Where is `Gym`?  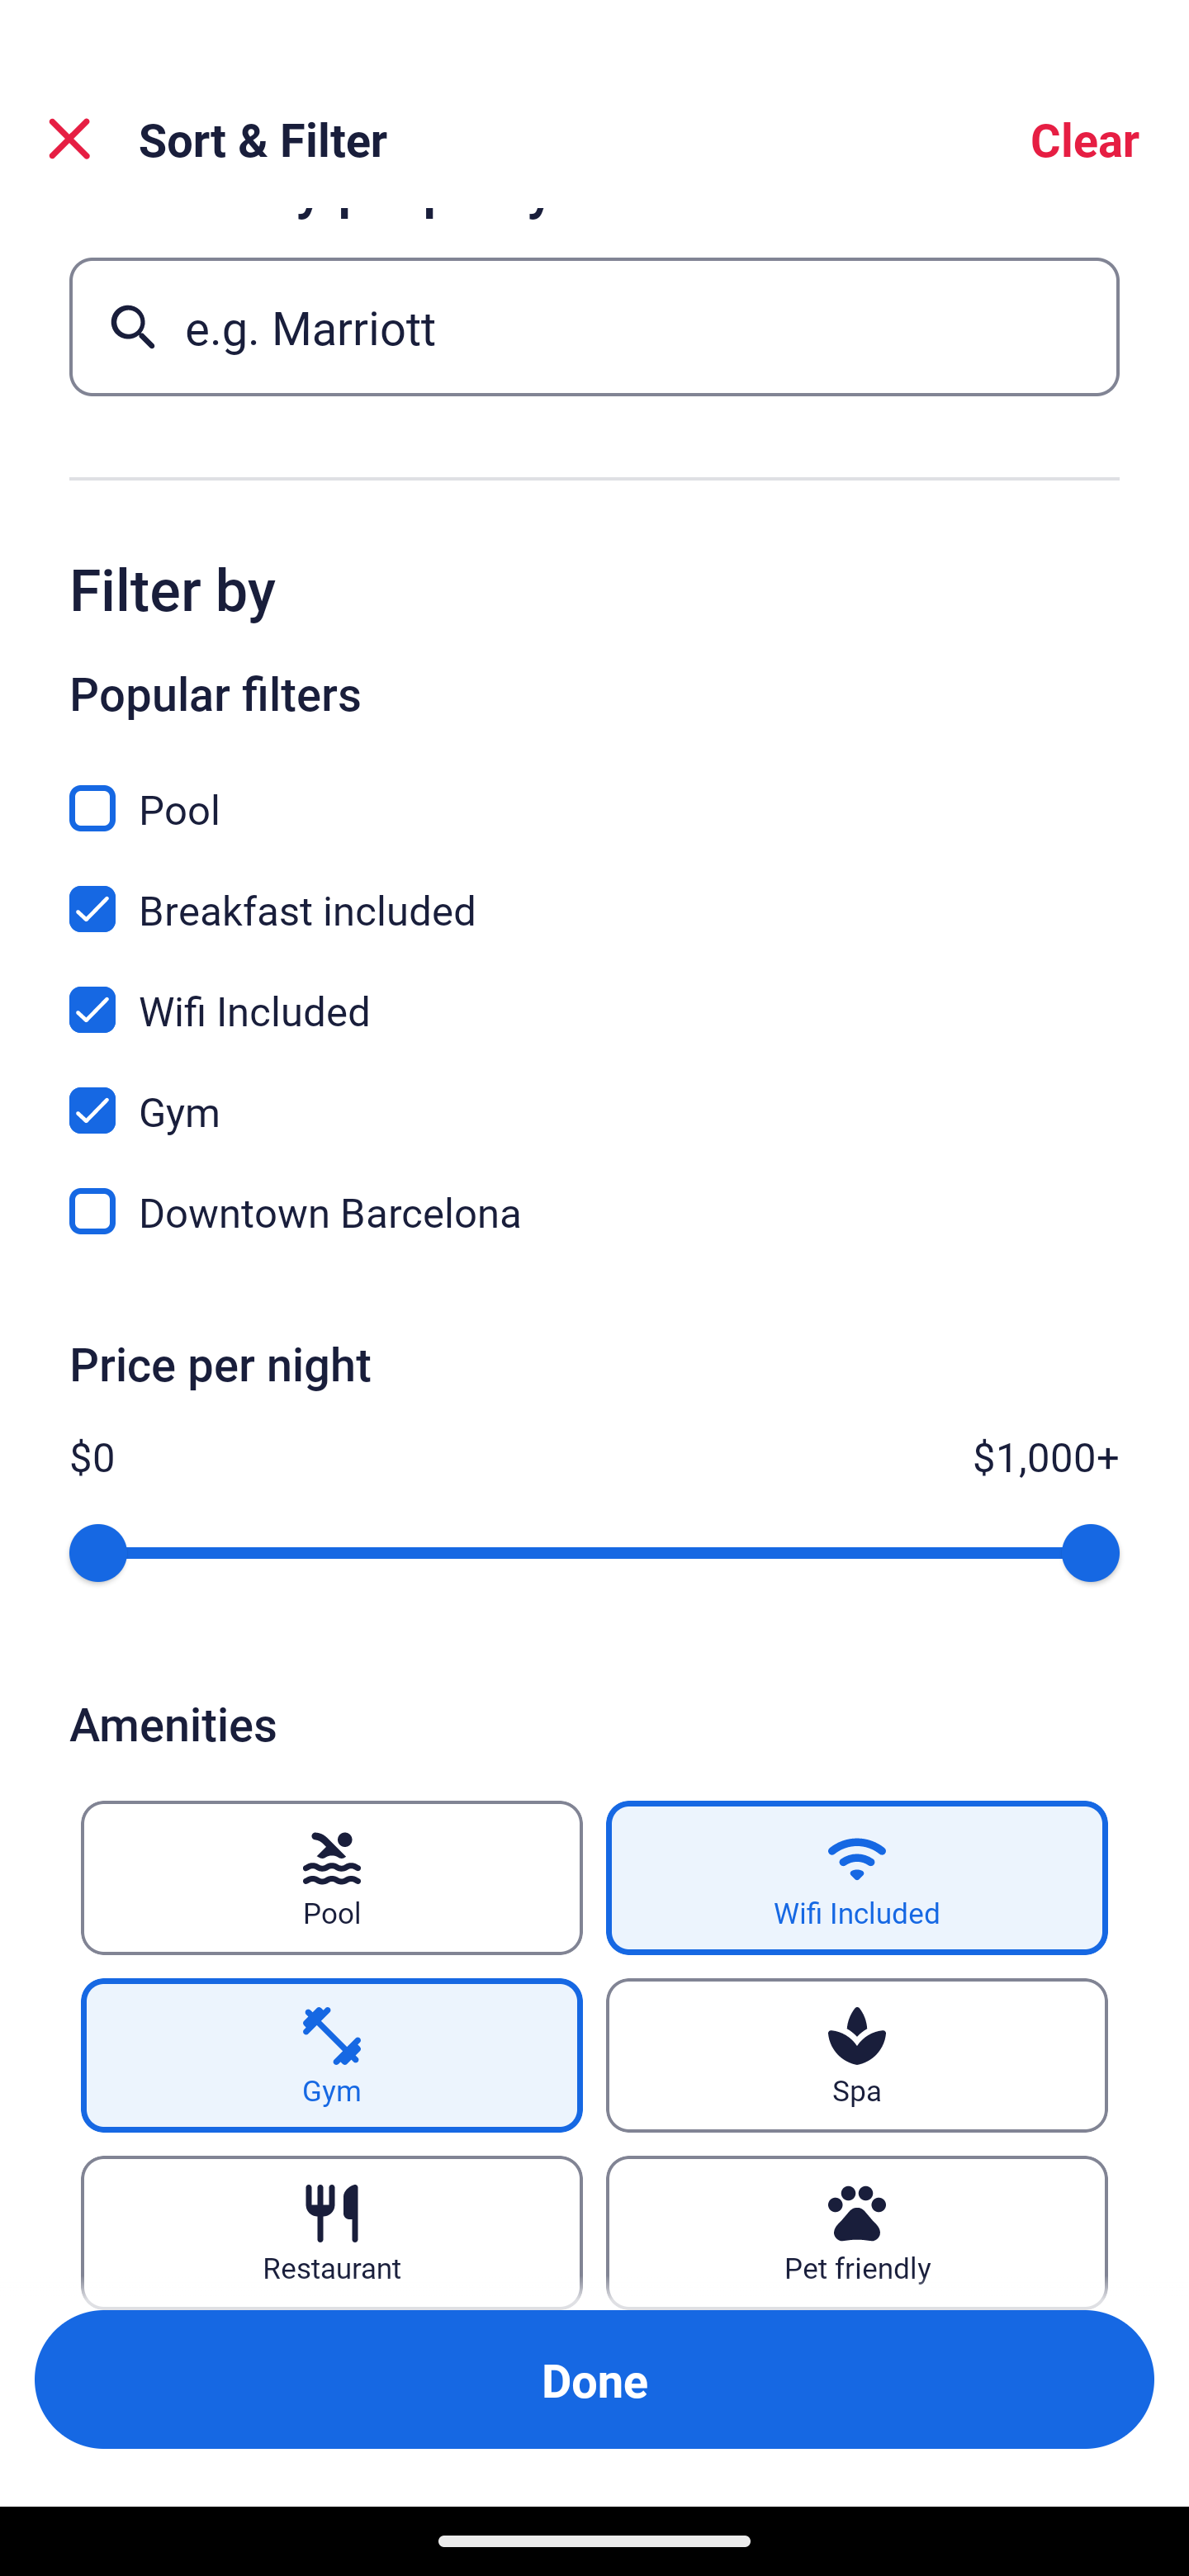
Gym is located at coordinates (331, 2056).